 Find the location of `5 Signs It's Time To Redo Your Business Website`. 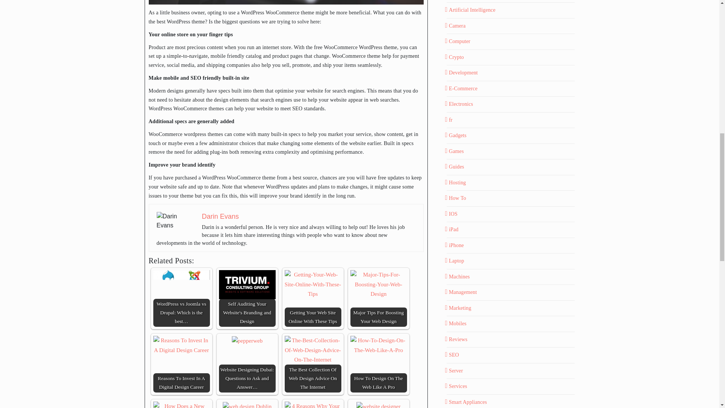

5 Signs It's Time To Redo Your Business Website is located at coordinates (247, 405).